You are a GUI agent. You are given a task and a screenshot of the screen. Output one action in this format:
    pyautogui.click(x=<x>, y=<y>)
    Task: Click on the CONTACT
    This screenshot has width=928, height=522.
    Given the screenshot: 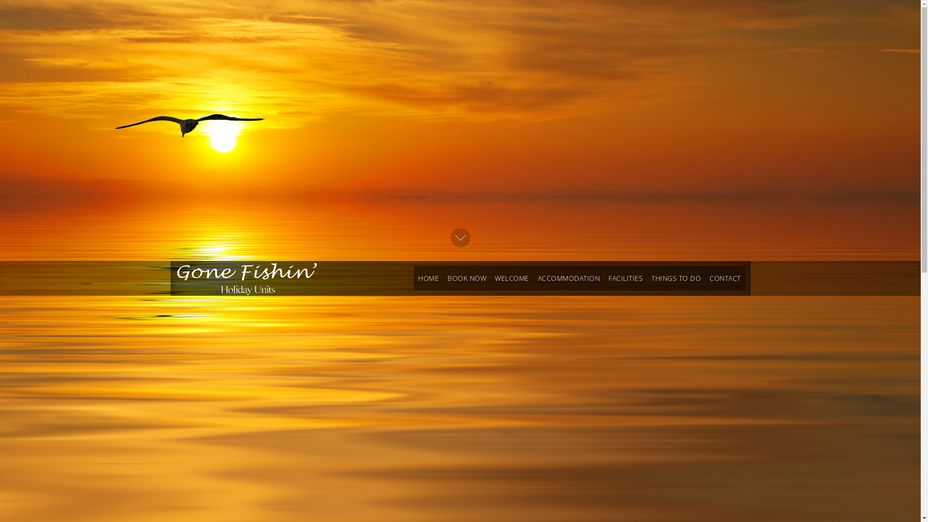 What is the action you would take?
    pyautogui.click(x=725, y=278)
    